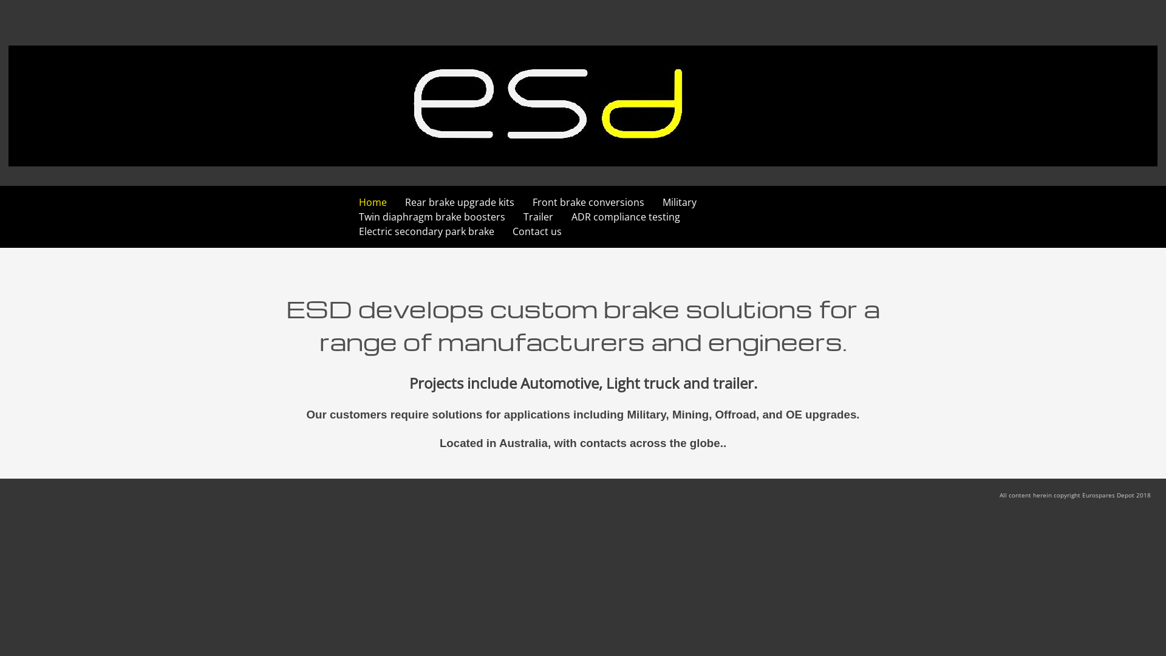 This screenshot has width=1166, height=656. I want to click on Home, so click(373, 202).